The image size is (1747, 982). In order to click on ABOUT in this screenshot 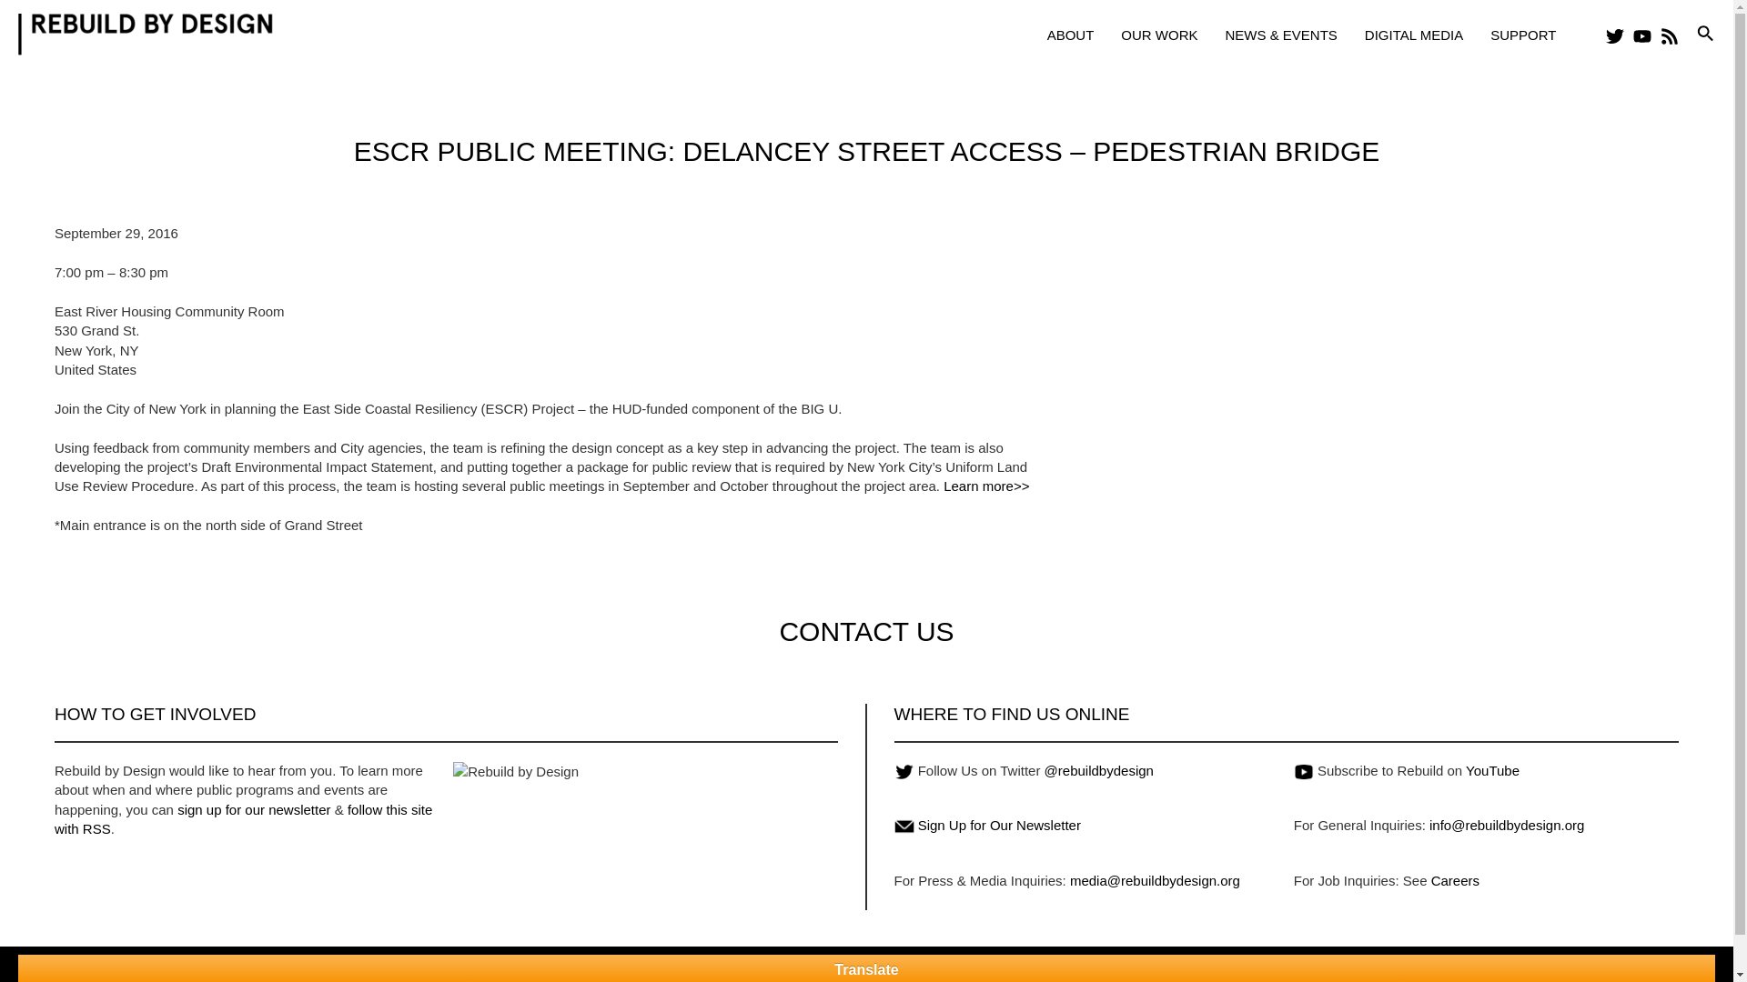, I will do `click(1070, 35)`.